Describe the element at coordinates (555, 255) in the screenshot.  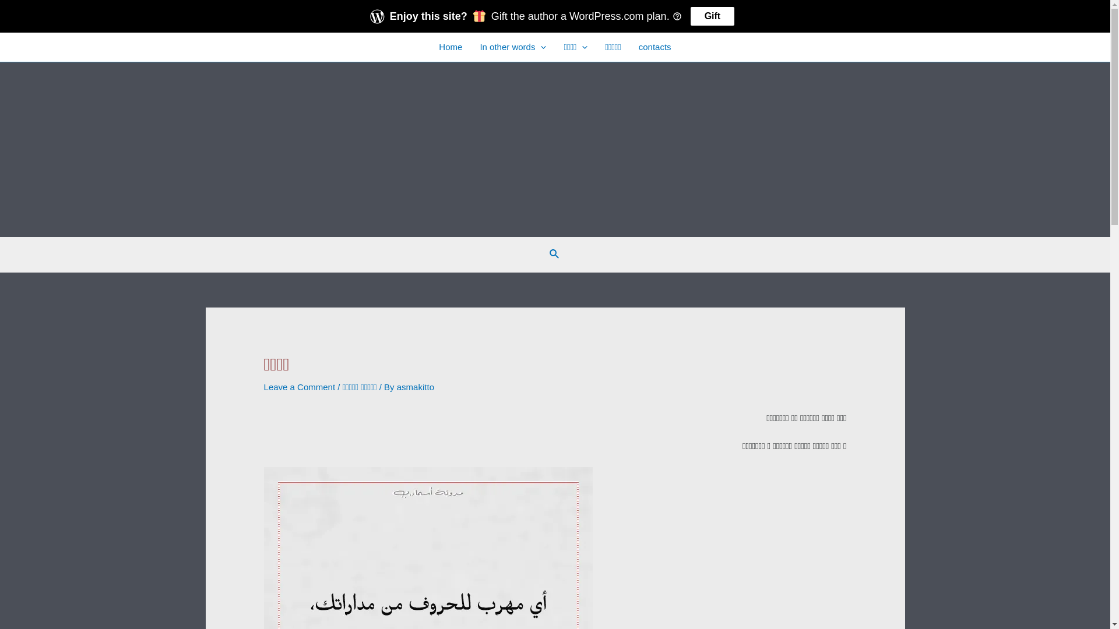
I see `Search` at that location.